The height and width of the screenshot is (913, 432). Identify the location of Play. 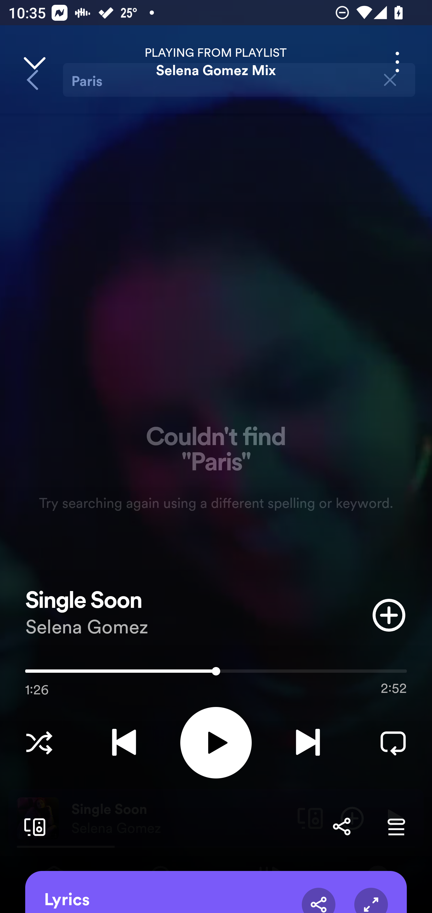
(216, 742).